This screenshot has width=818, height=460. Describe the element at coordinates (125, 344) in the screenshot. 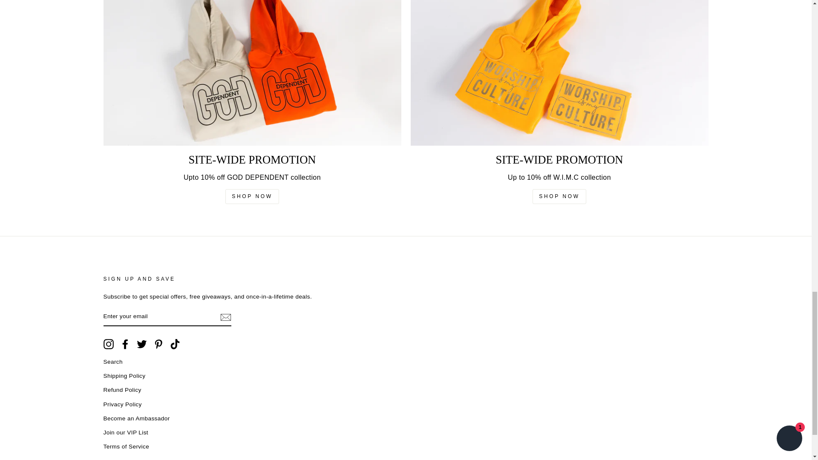

I see `In-Essence on Facebook` at that location.